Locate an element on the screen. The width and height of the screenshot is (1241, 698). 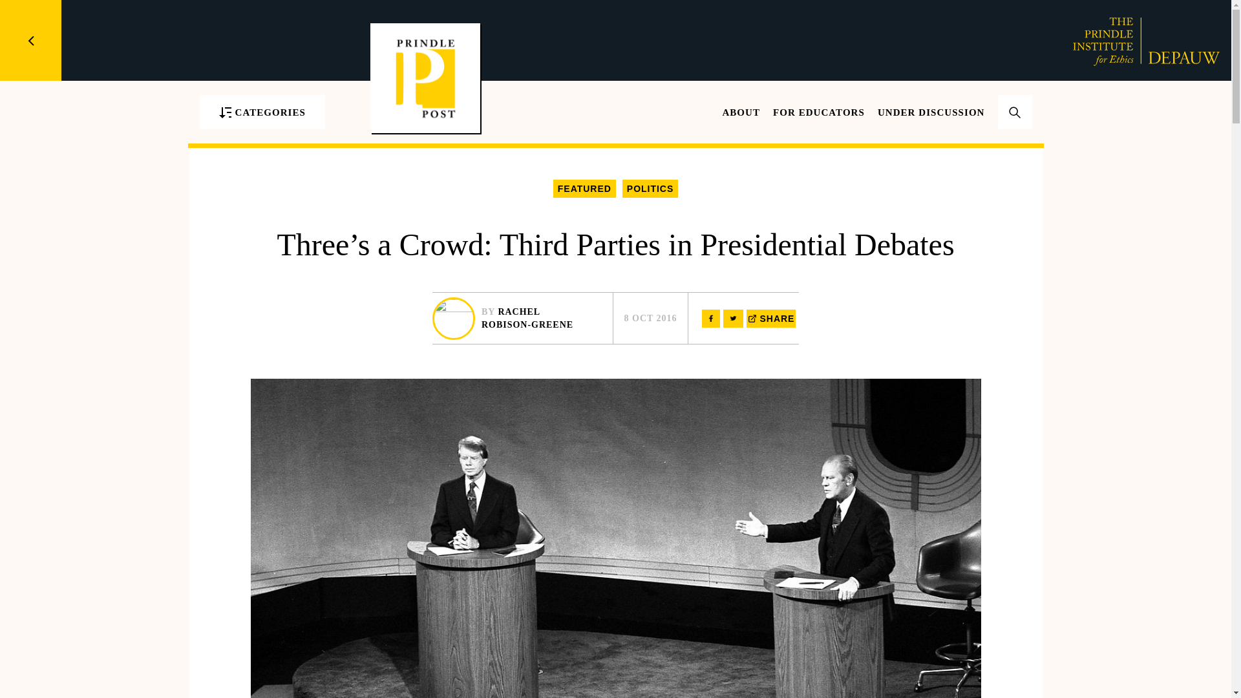
FOR EDUCATORS is located at coordinates (819, 112).